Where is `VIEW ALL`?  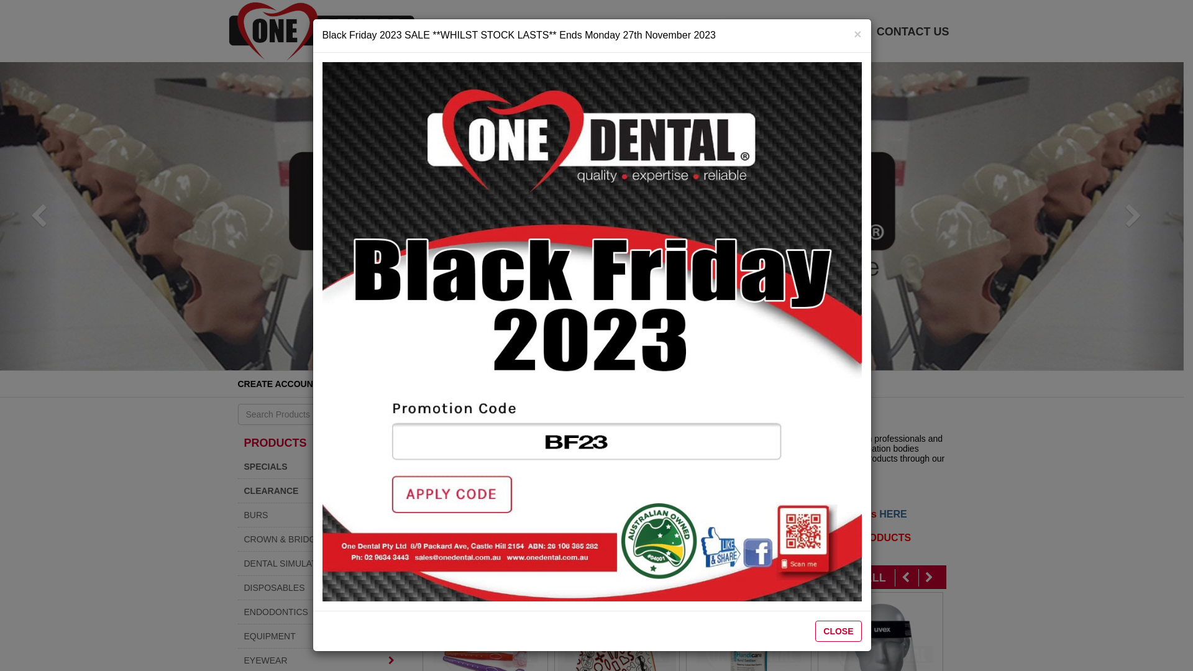
VIEW ALL is located at coordinates (859, 578).